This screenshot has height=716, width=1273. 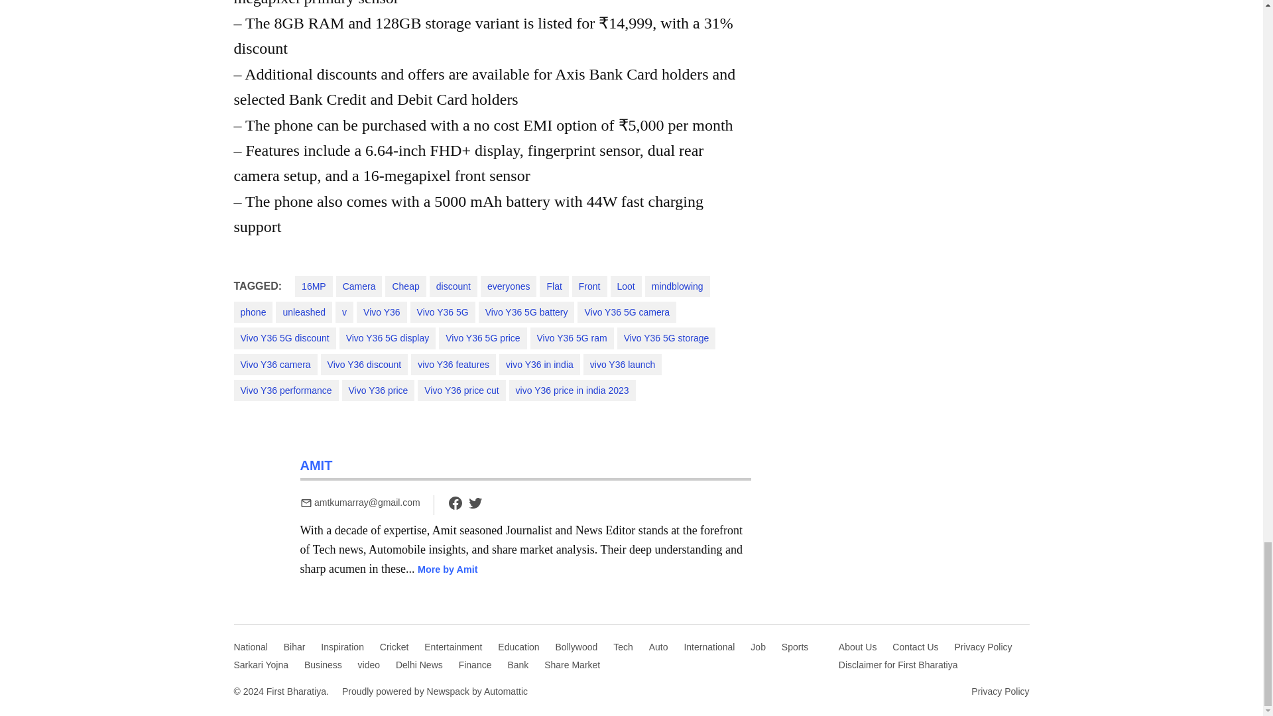 What do you see at coordinates (572, 337) in the screenshot?
I see `Vivo Y36 5G ram` at bounding box center [572, 337].